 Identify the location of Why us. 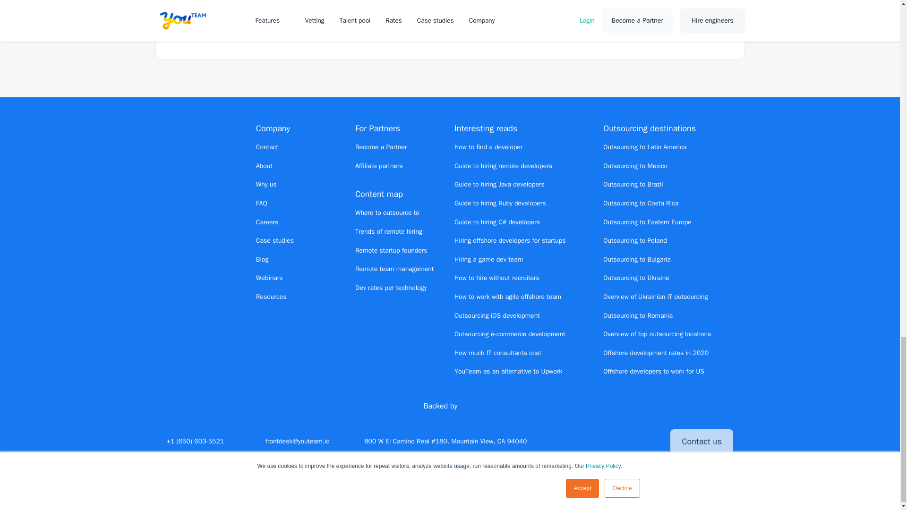
(266, 184).